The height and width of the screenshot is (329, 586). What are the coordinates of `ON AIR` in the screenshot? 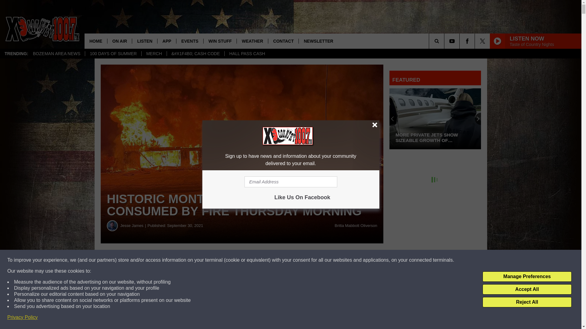 It's located at (120, 41).